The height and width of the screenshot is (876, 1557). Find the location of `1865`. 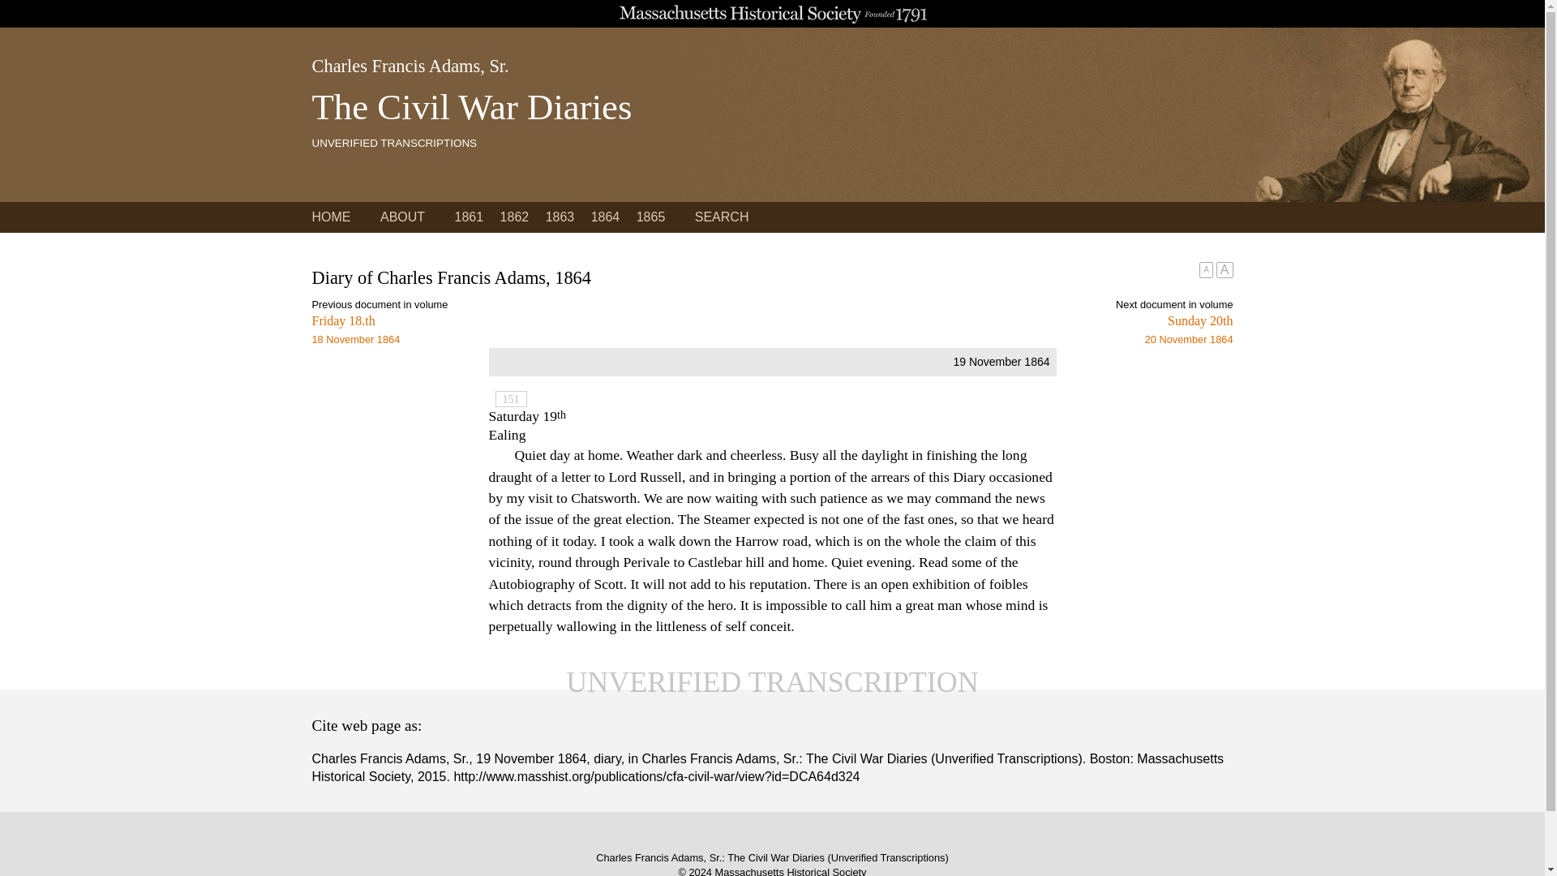

1865 is located at coordinates (1002, 329).